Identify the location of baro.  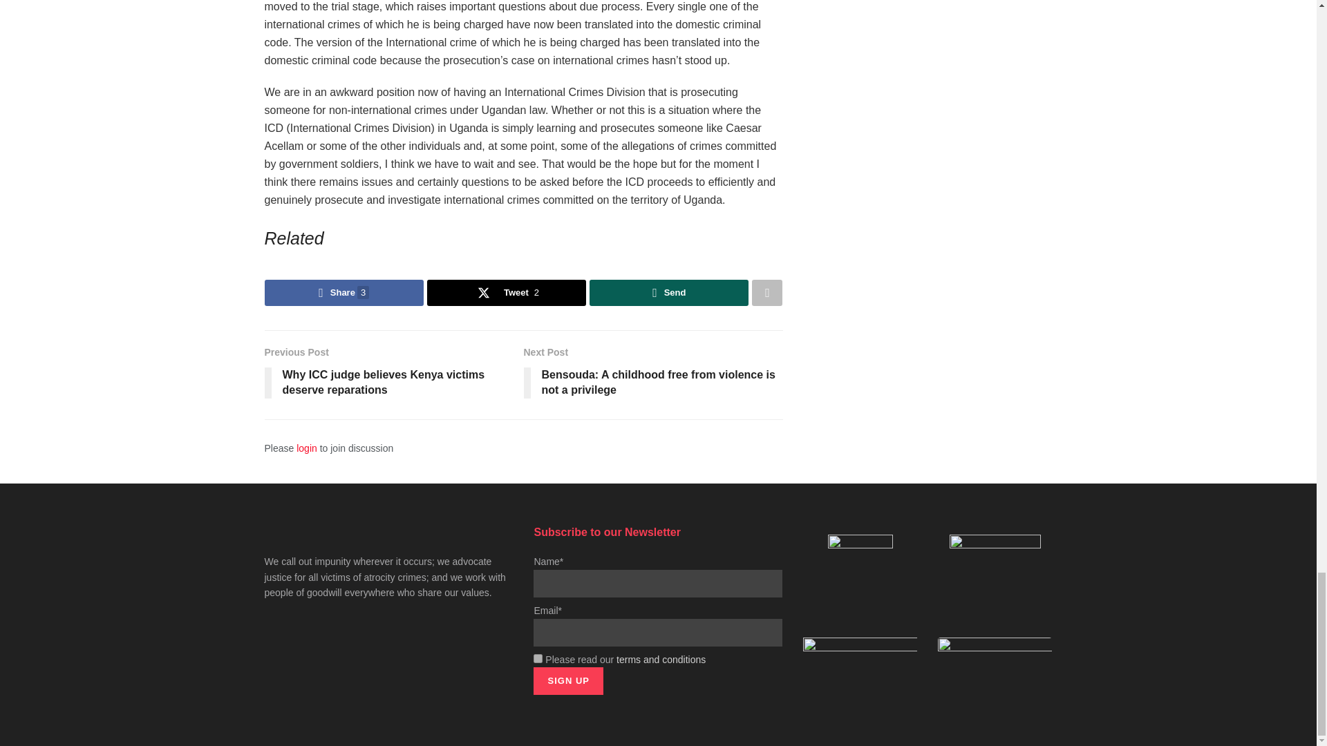
(995, 662).